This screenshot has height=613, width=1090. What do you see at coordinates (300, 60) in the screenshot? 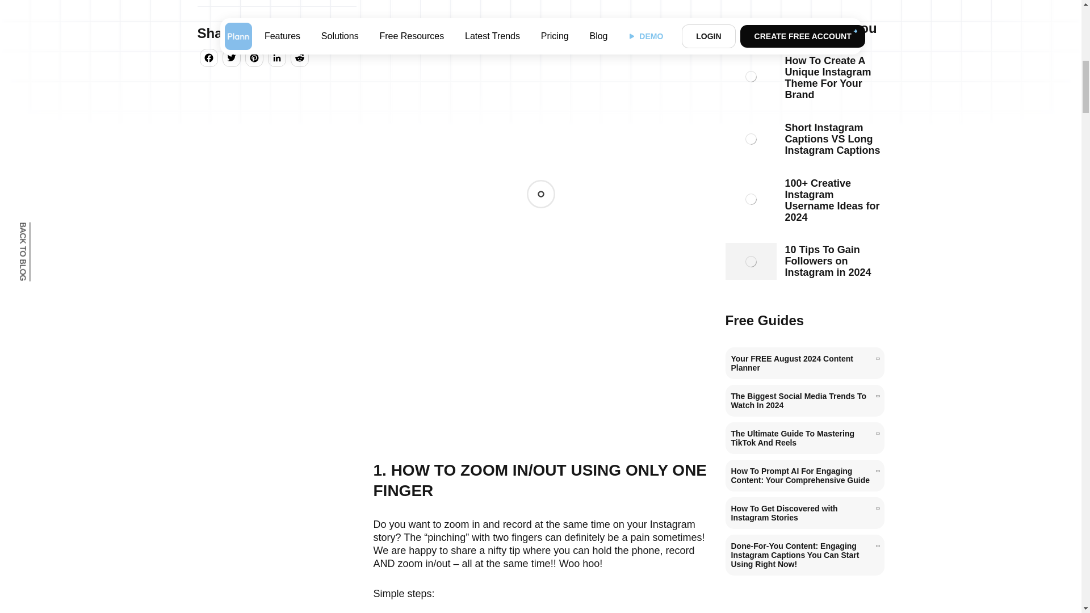
I see `Reddit` at bounding box center [300, 60].